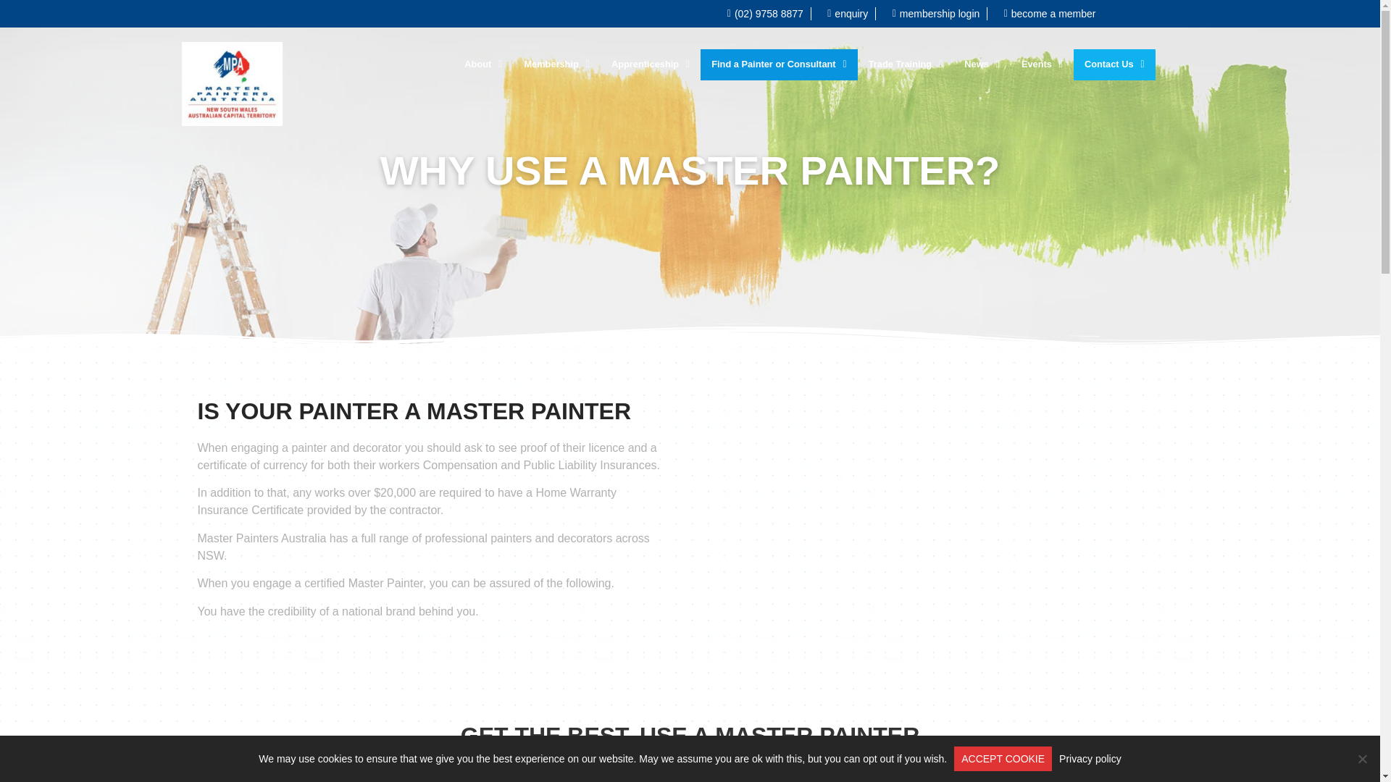 Image resolution: width=1391 pixels, height=782 pixels. Describe the element at coordinates (906, 65) in the screenshot. I see `Trade Training` at that location.